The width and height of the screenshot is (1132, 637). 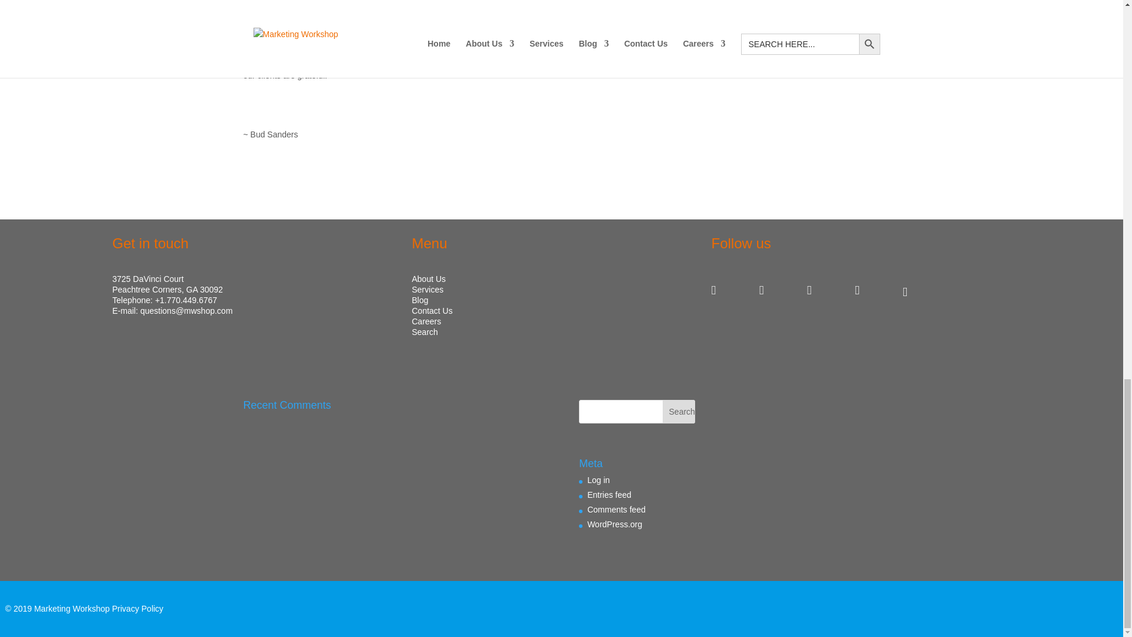 I want to click on Services, so click(x=427, y=289).